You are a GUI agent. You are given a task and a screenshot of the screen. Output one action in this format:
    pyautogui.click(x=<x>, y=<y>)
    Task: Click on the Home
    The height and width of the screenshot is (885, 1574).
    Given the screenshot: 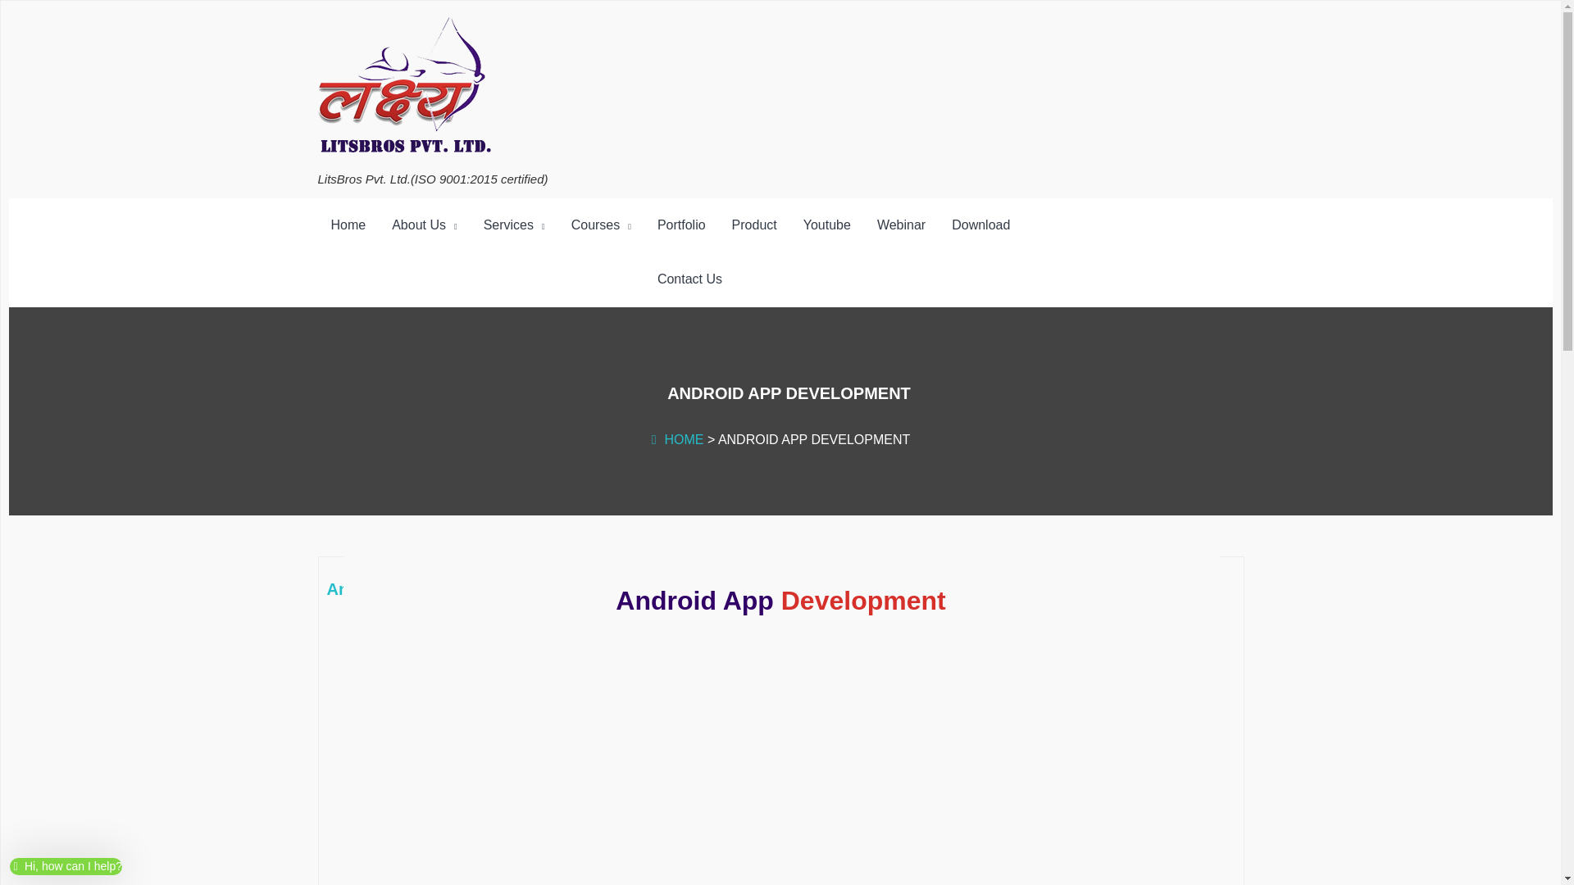 What is the action you would take?
    pyautogui.click(x=348, y=225)
    